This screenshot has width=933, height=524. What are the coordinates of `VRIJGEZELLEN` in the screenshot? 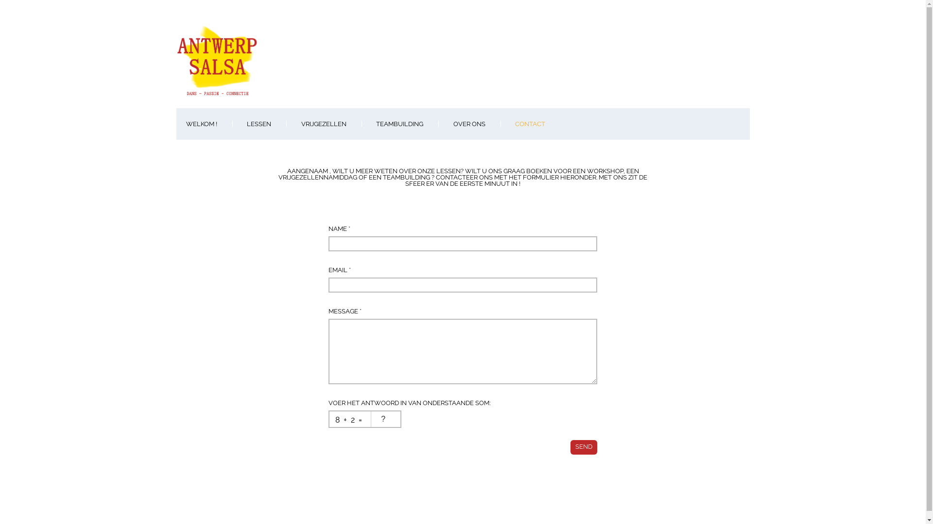 It's located at (324, 124).